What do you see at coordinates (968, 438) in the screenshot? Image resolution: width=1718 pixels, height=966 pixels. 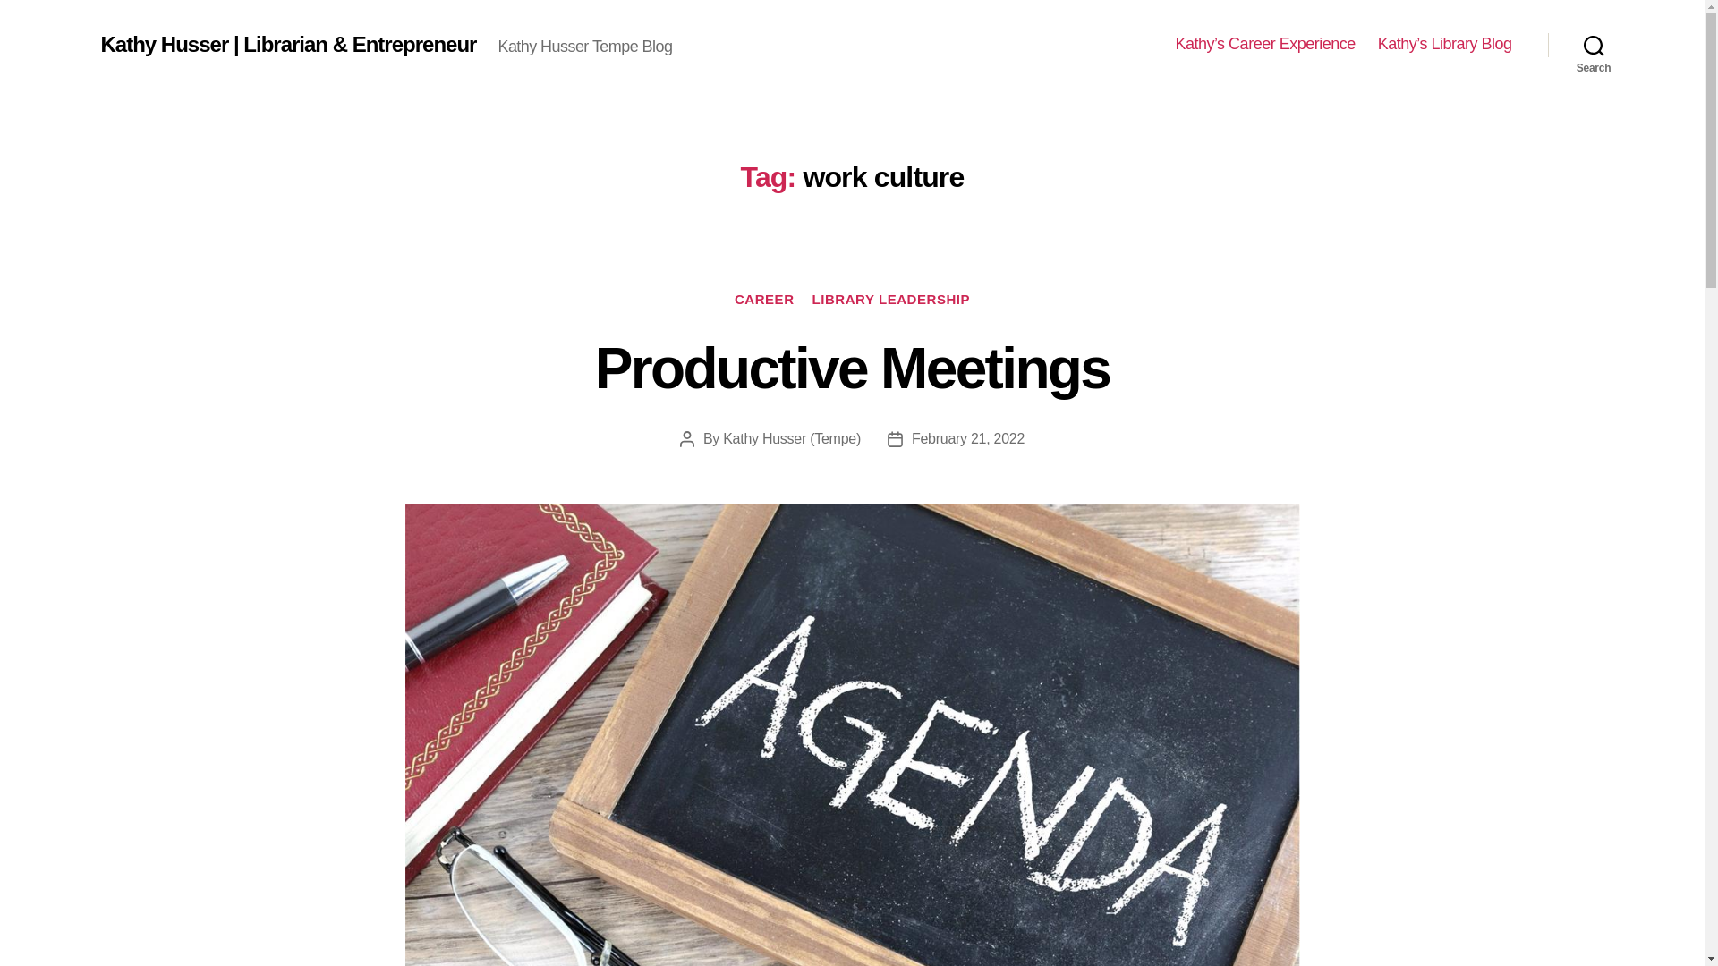 I see `February 21, 2022` at bounding box center [968, 438].